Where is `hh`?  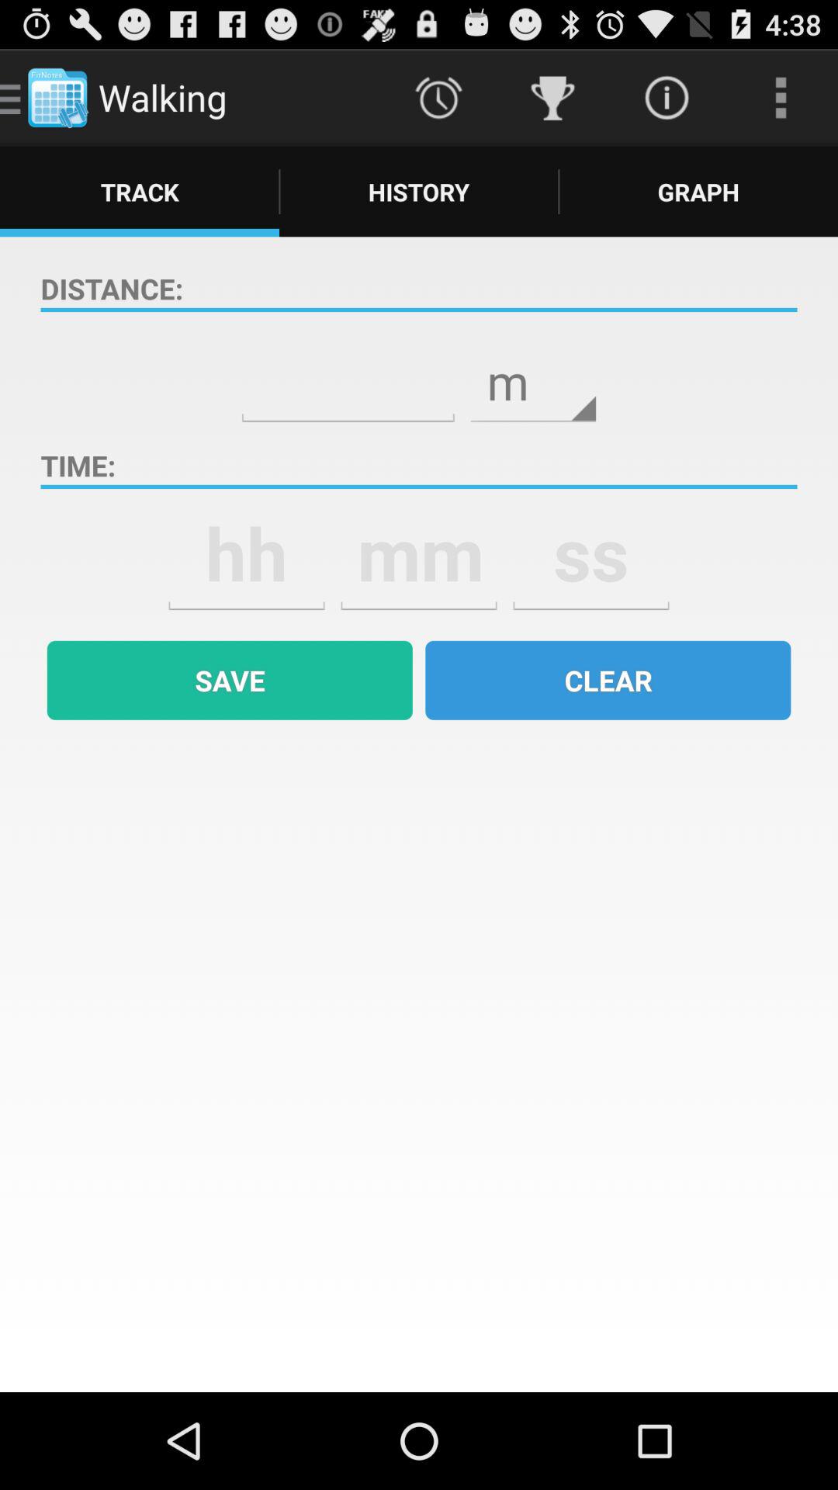 hh is located at coordinates (247, 553).